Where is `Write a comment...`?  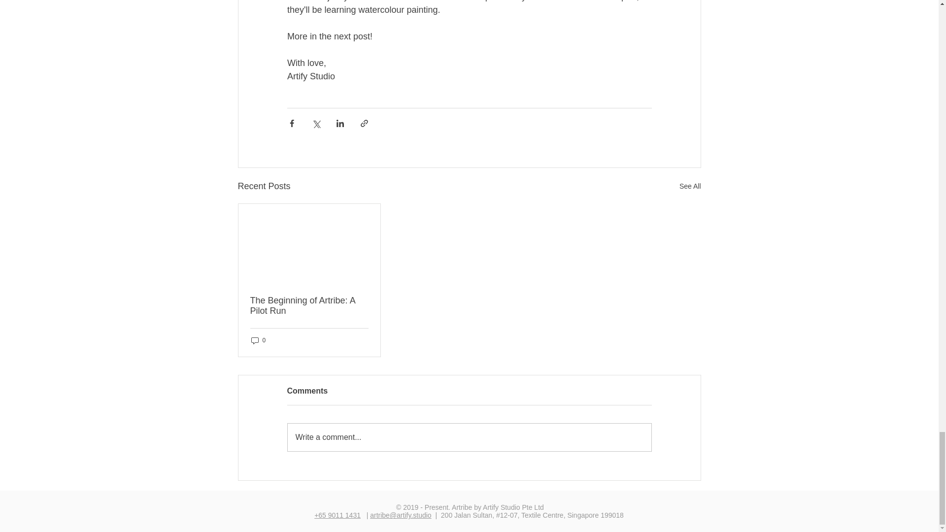
Write a comment... is located at coordinates (469, 437).